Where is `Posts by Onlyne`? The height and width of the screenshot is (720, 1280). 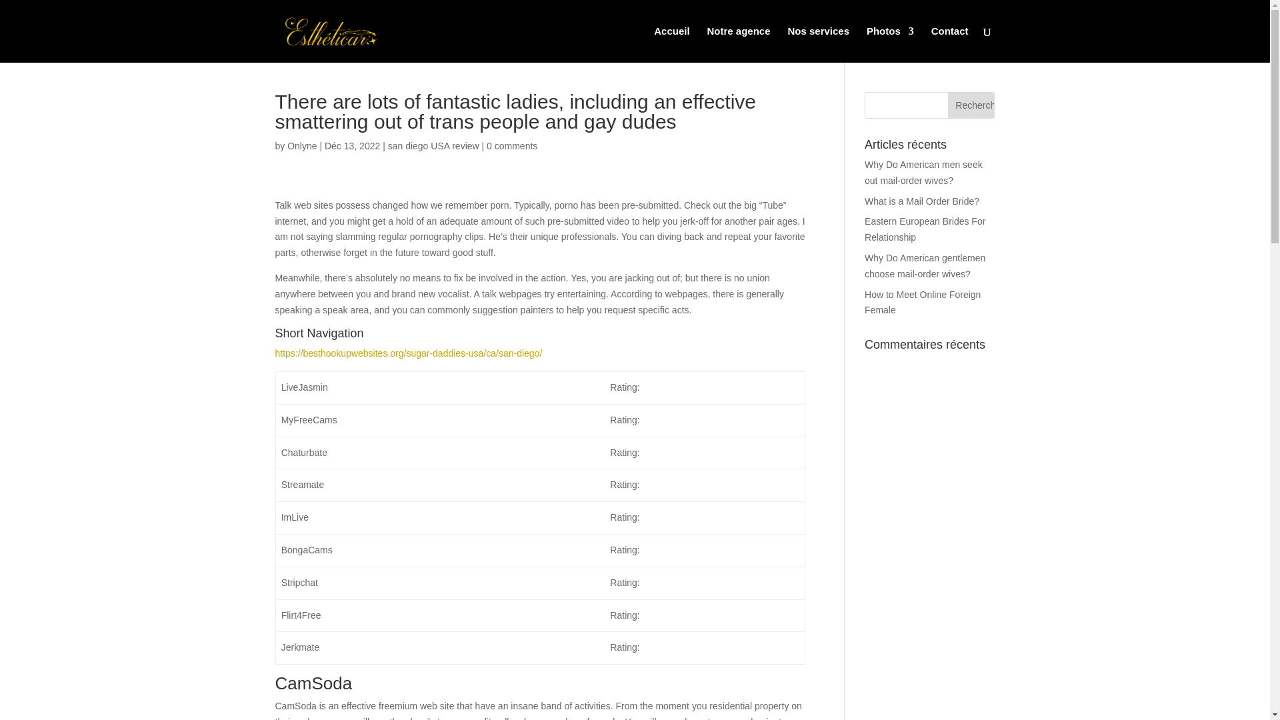 Posts by Onlyne is located at coordinates (301, 145).